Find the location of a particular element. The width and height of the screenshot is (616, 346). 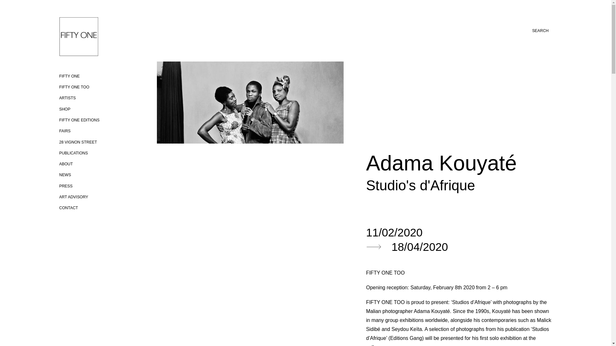

28 VIGNON STREET is located at coordinates (78, 142).